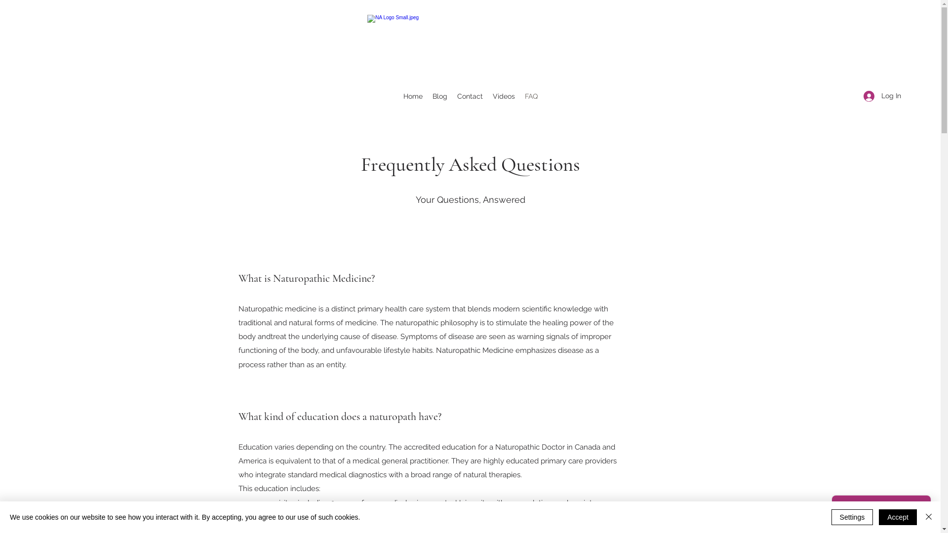  I want to click on Home, so click(413, 96).